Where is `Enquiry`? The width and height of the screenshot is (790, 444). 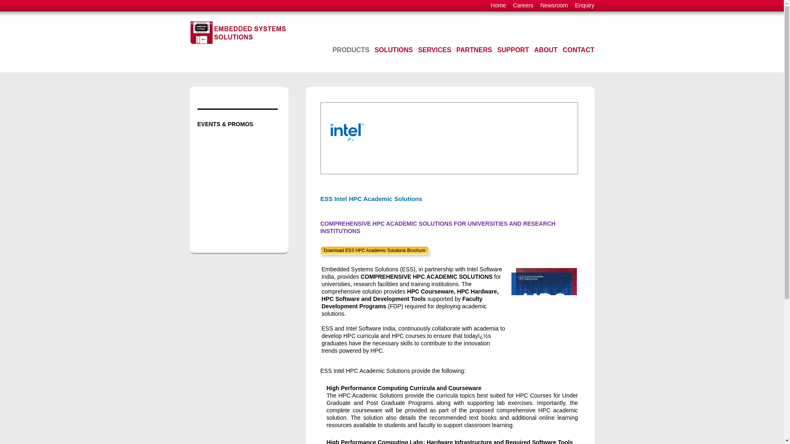
Enquiry is located at coordinates (584, 5).